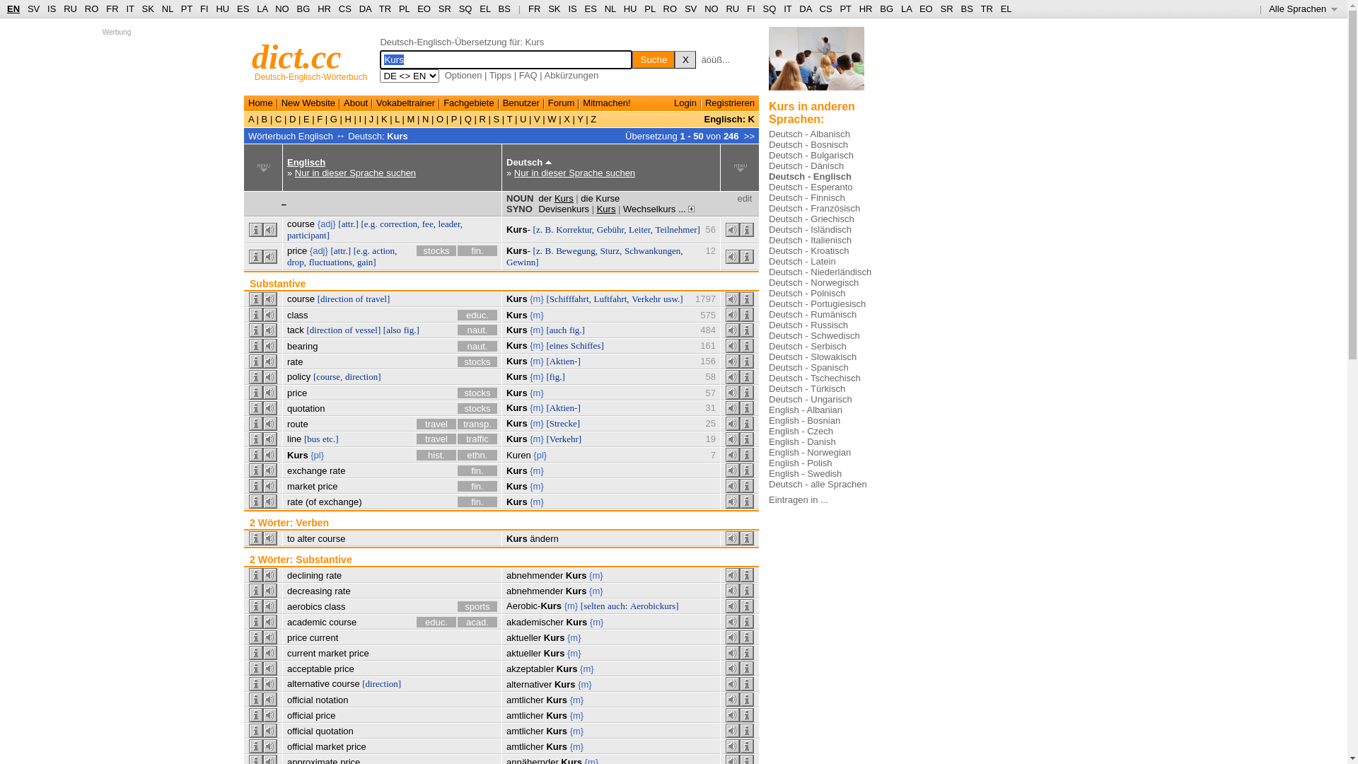  What do you see at coordinates (556, 198) in the screenshot?
I see `der Kurs` at bounding box center [556, 198].